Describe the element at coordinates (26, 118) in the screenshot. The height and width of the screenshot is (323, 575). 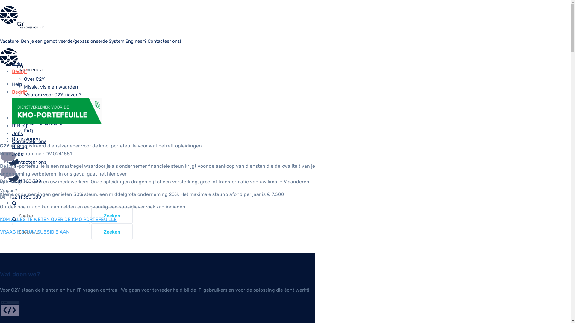
I see `Oplossingen` at that location.